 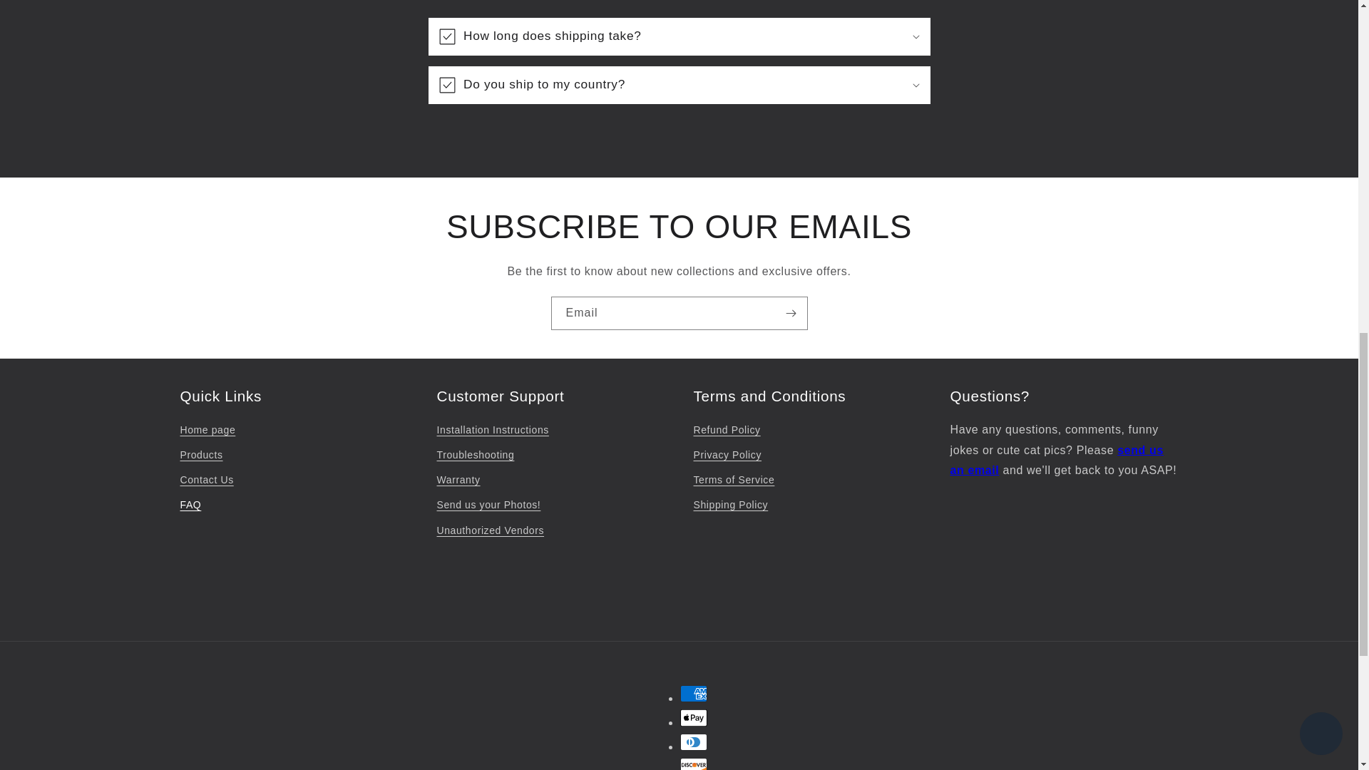 I want to click on Contact Us!, so click(x=1056, y=461).